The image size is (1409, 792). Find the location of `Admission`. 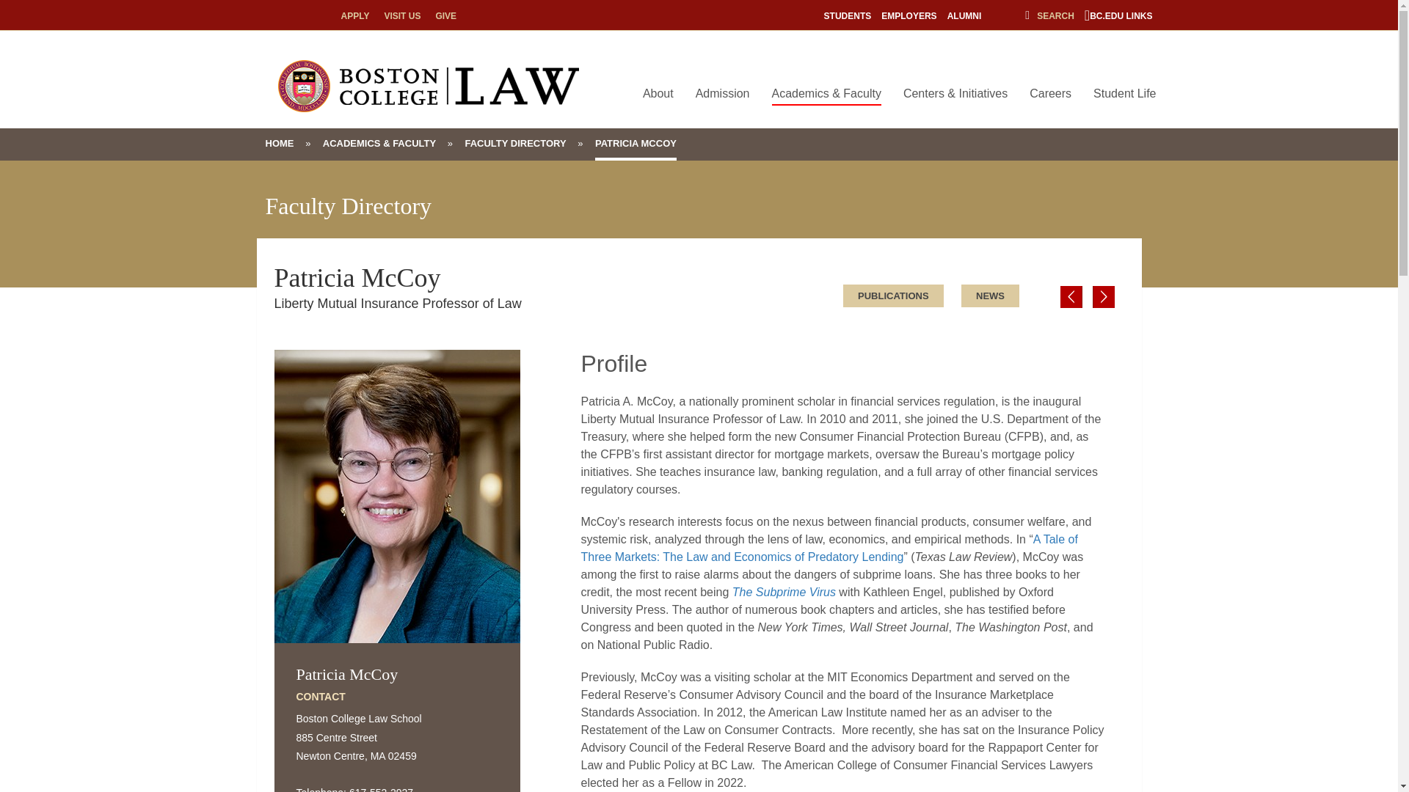

Admission is located at coordinates (723, 94).